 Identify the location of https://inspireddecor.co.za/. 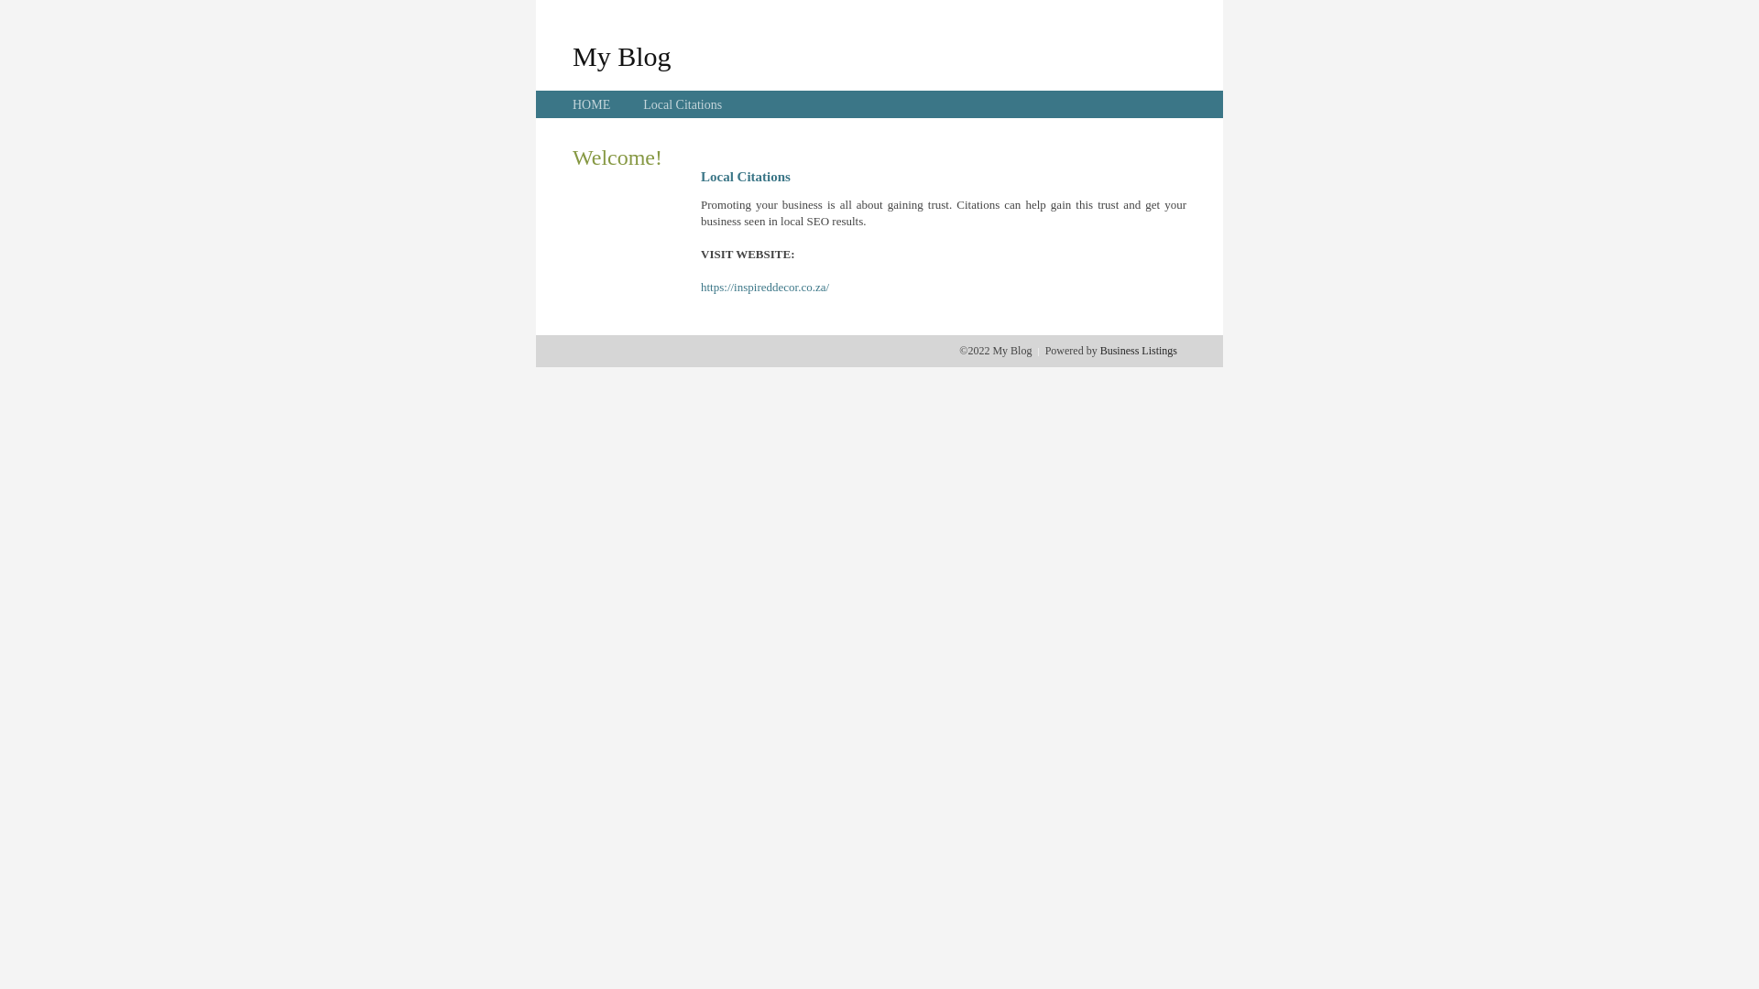
(765, 288).